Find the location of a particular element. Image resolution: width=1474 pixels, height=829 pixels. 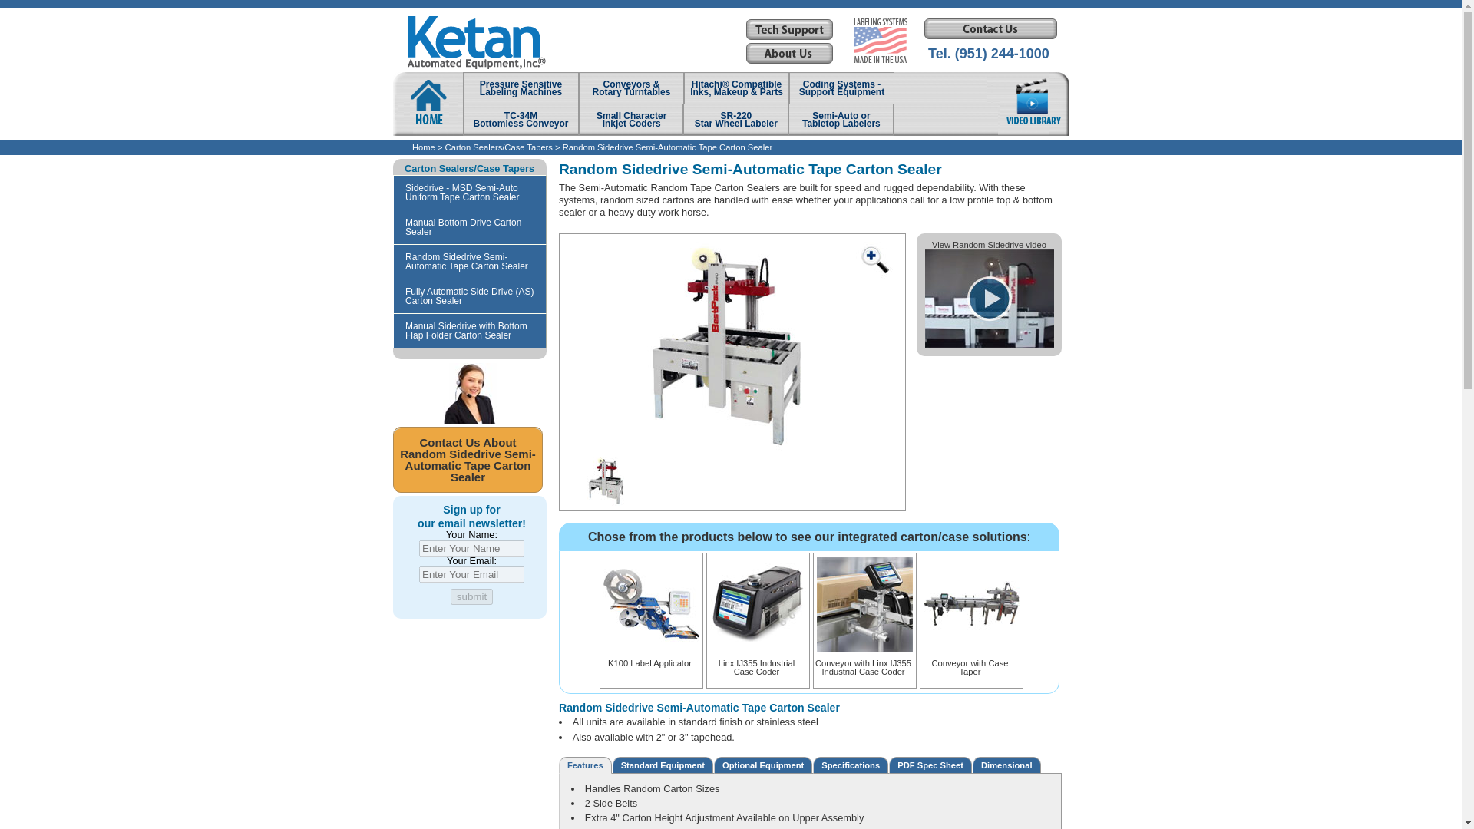

Ketan Labeling Systems - Made in the USA is located at coordinates (735, 120).